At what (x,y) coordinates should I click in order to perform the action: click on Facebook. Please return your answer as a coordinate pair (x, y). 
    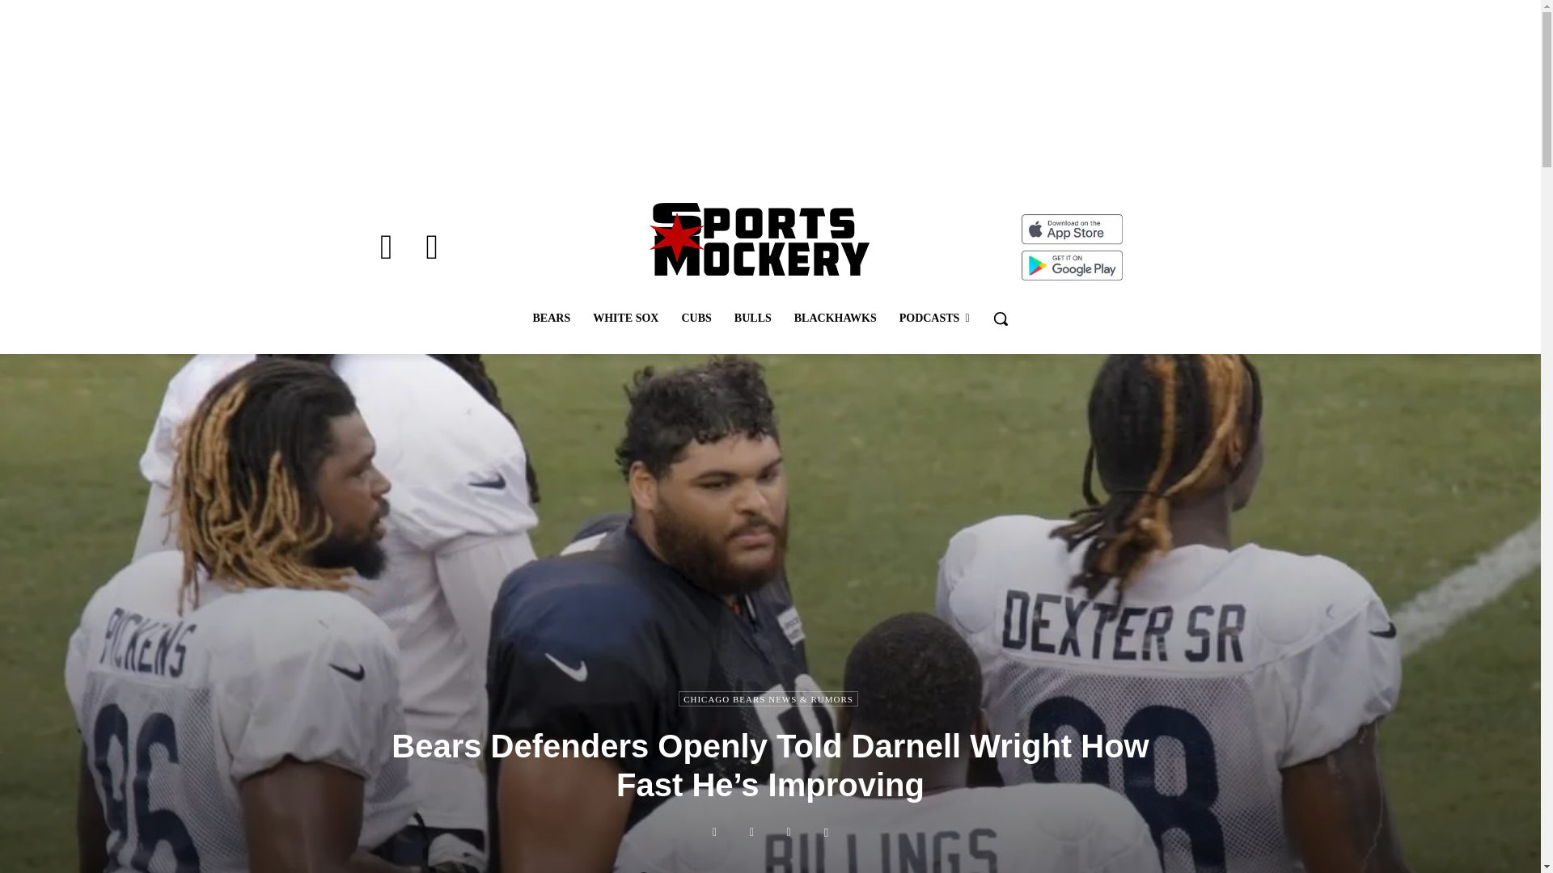
    Looking at the image, I should click on (386, 247).